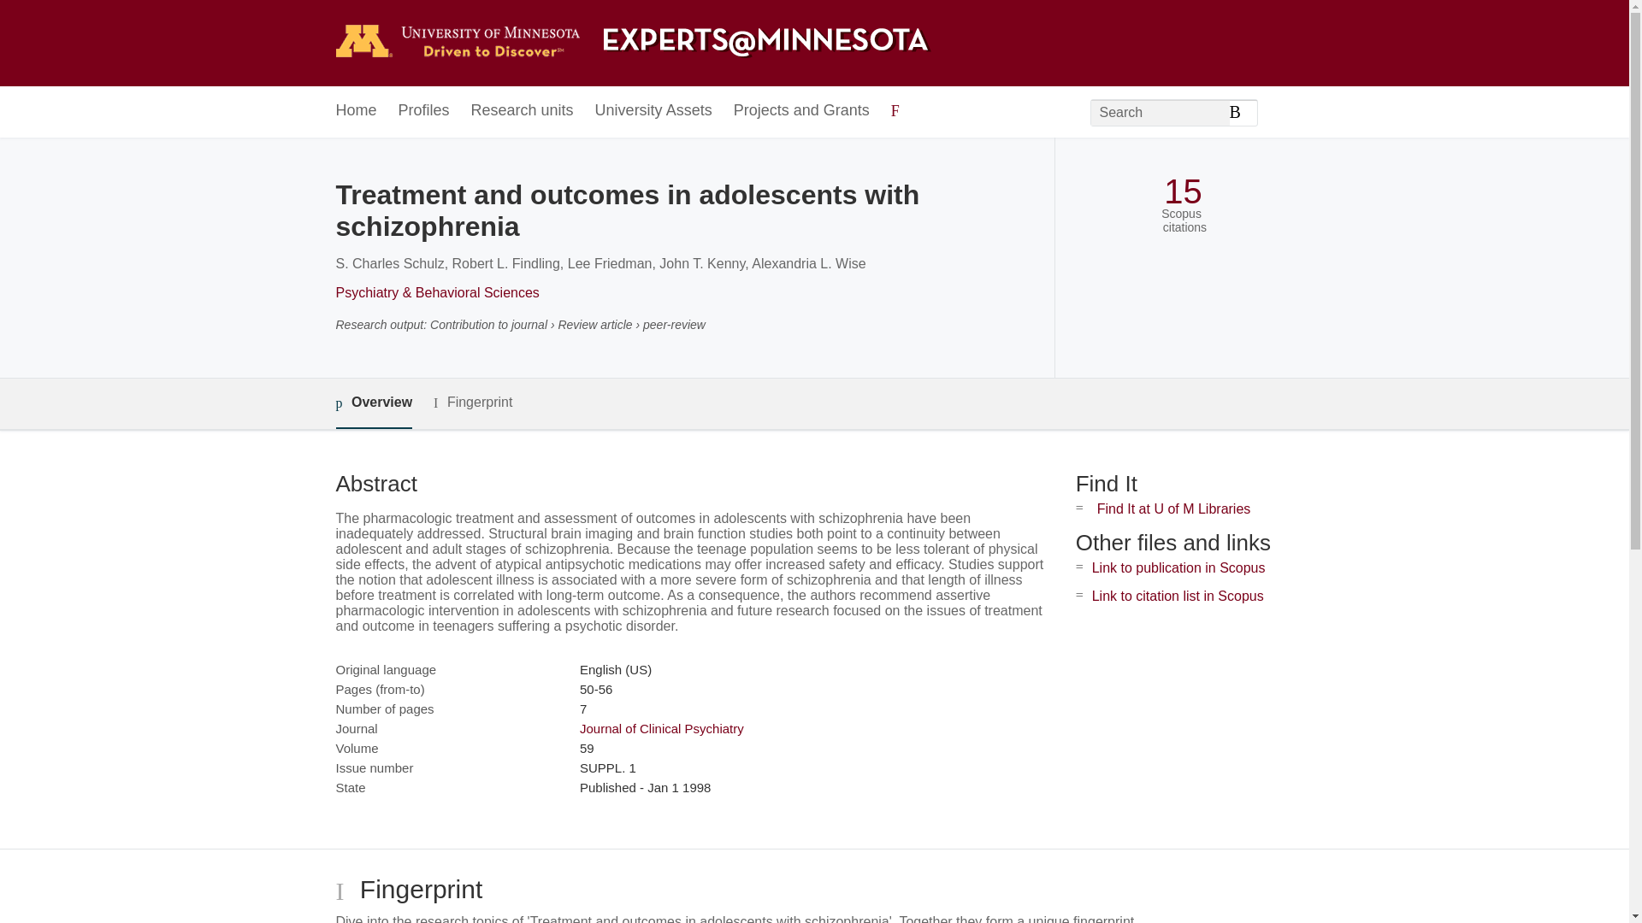 The image size is (1642, 923). What do you see at coordinates (472, 403) in the screenshot?
I see `Fingerprint` at bounding box center [472, 403].